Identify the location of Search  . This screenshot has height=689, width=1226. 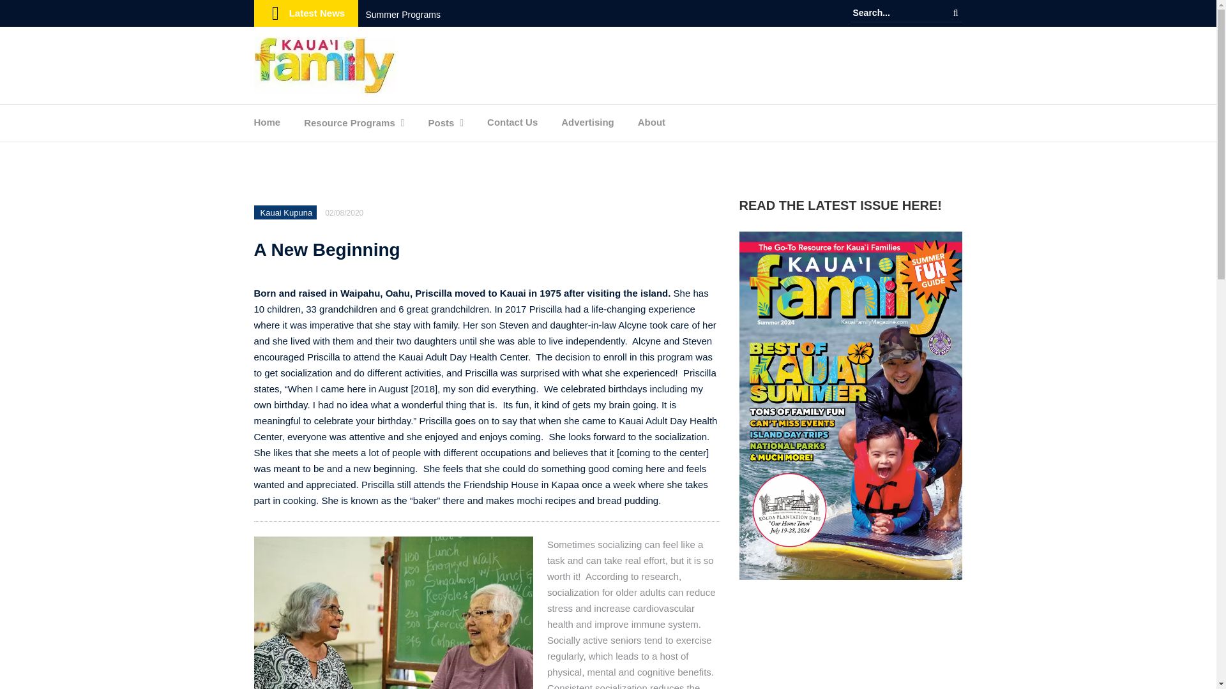
(955, 13).